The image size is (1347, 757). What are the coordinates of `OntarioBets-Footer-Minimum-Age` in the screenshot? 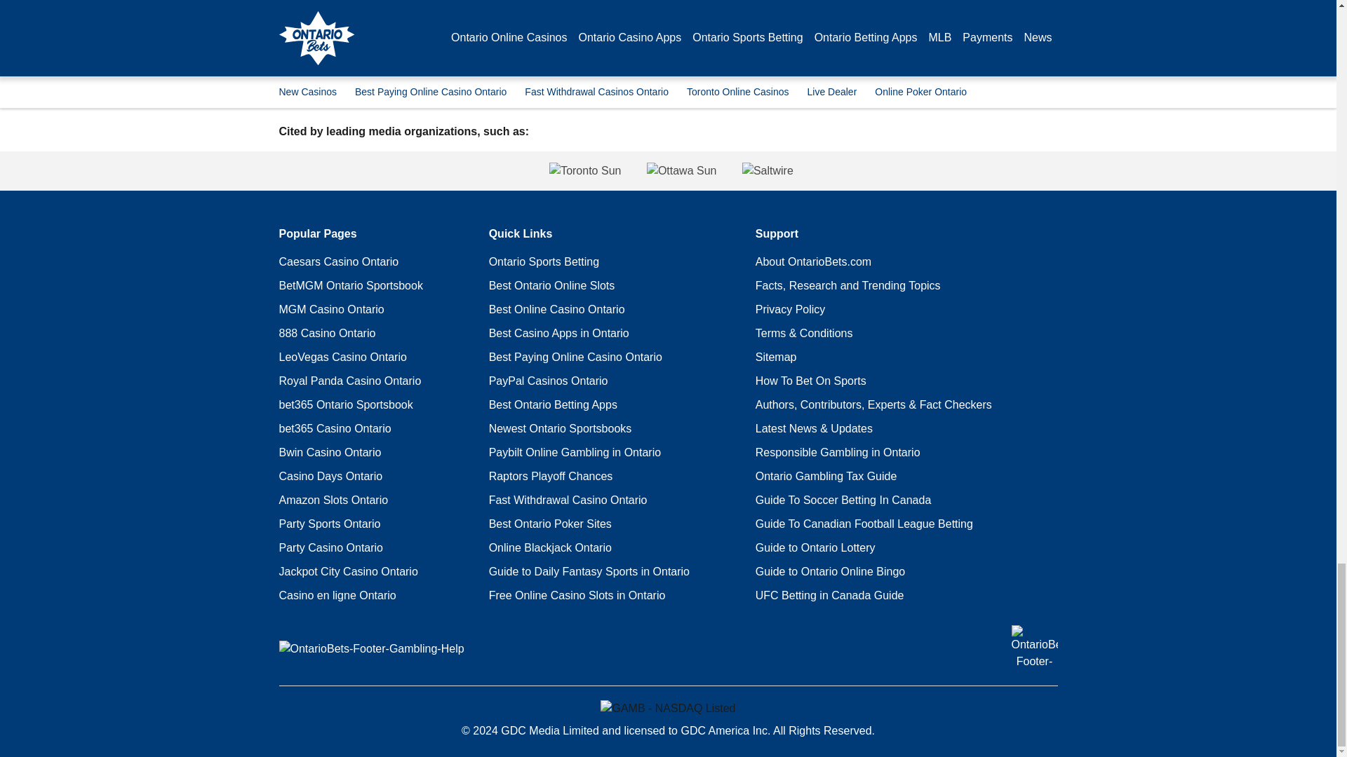 It's located at (1034, 648).